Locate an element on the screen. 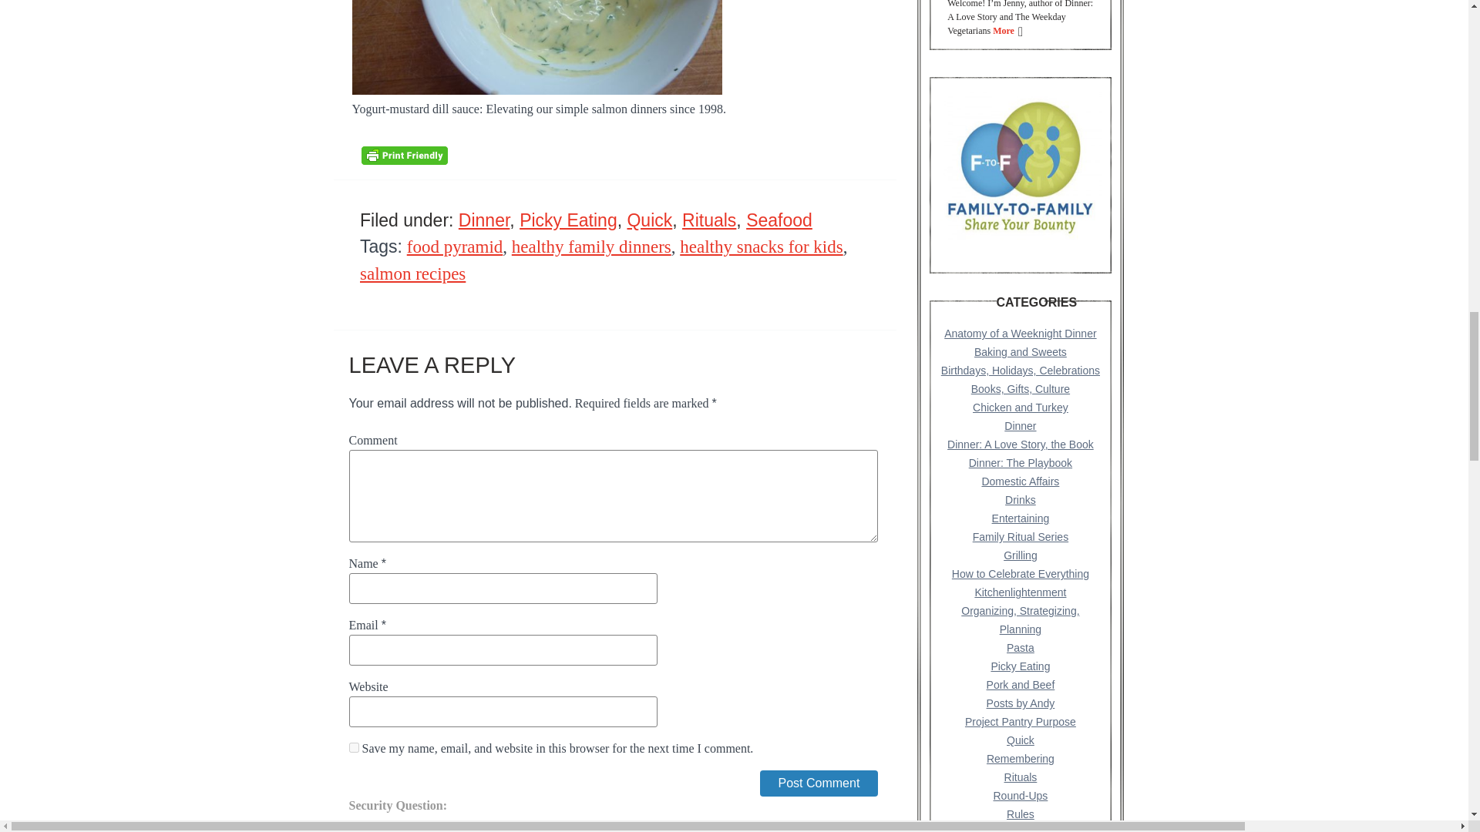  Picky Eating is located at coordinates (567, 220).